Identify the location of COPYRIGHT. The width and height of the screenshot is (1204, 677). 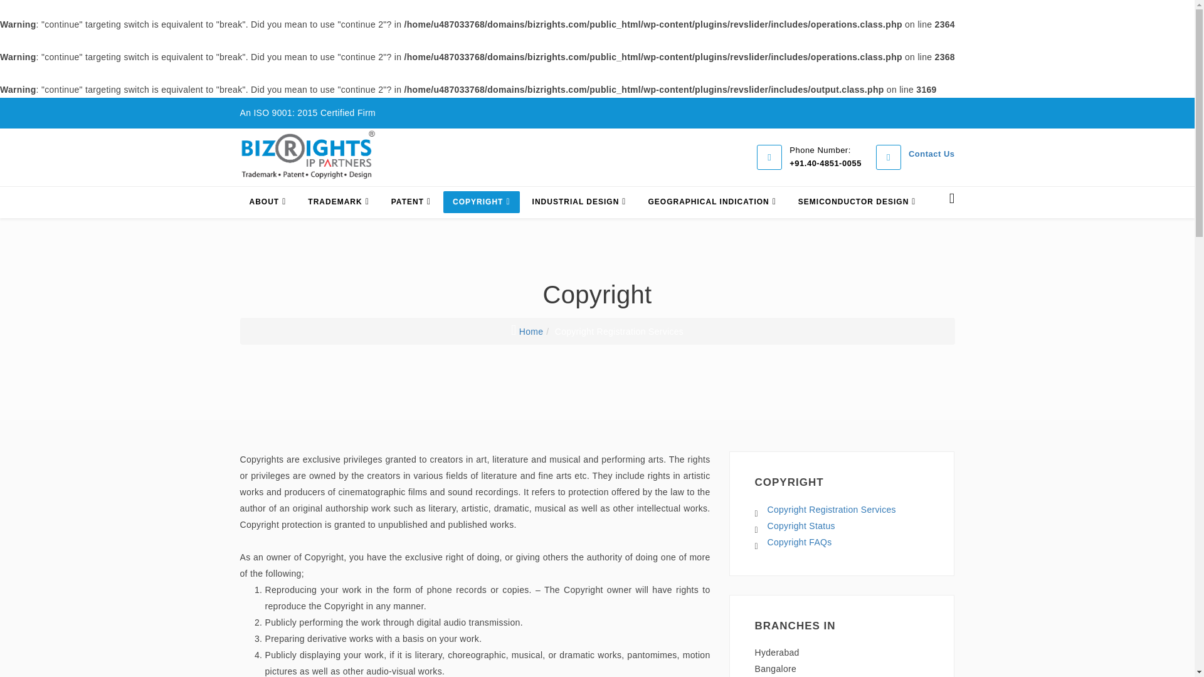
(480, 202).